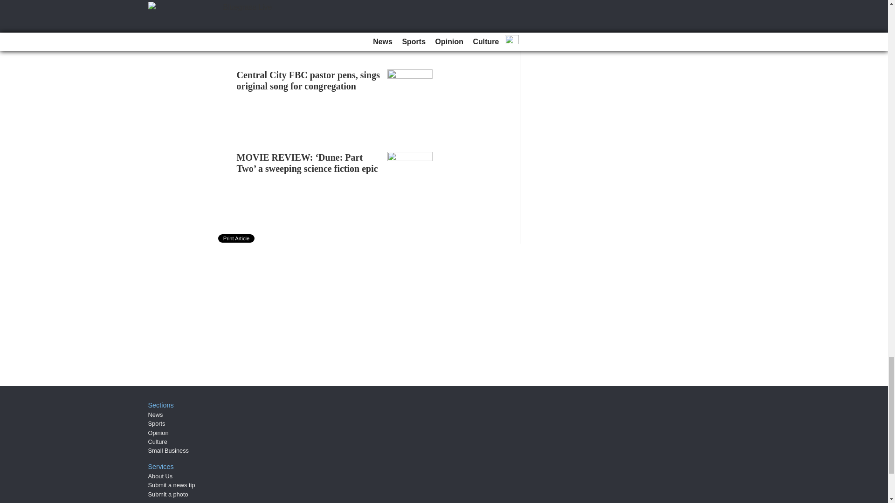 Image resolution: width=895 pixels, height=503 pixels. What do you see at coordinates (158, 442) in the screenshot?
I see `Culture` at bounding box center [158, 442].